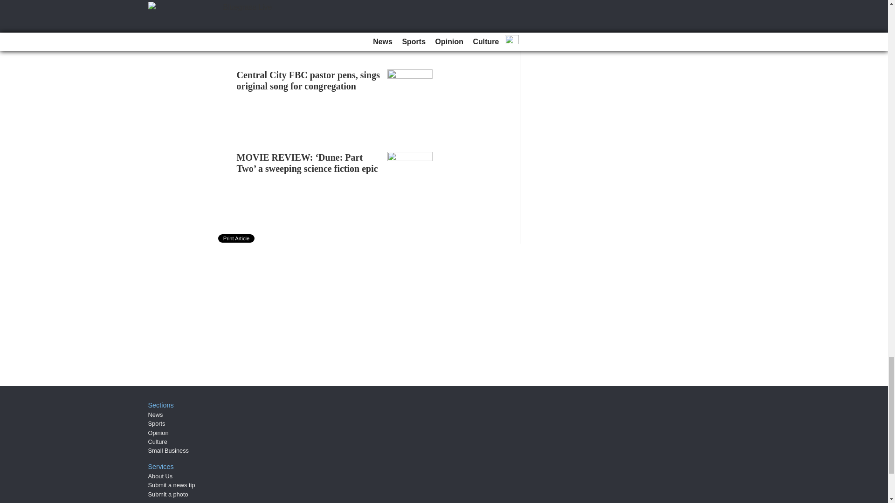 Image resolution: width=895 pixels, height=503 pixels. What do you see at coordinates (158, 442) in the screenshot?
I see `Culture` at bounding box center [158, 442].